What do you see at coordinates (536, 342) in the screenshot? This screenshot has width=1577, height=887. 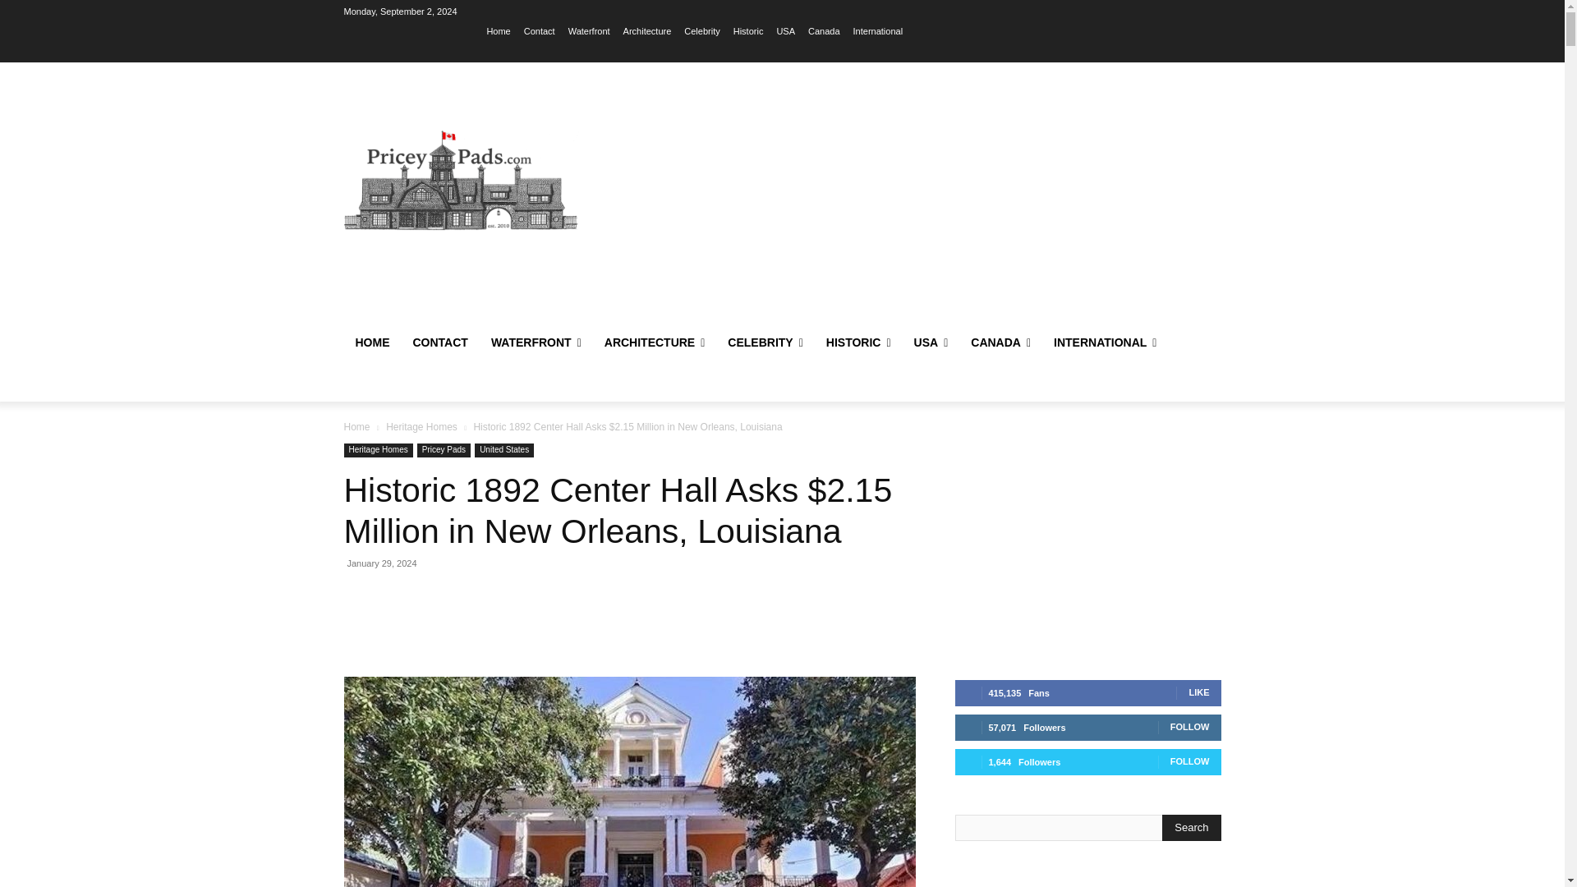 I see `WATERFRONT` at bounding box center [536, 342].